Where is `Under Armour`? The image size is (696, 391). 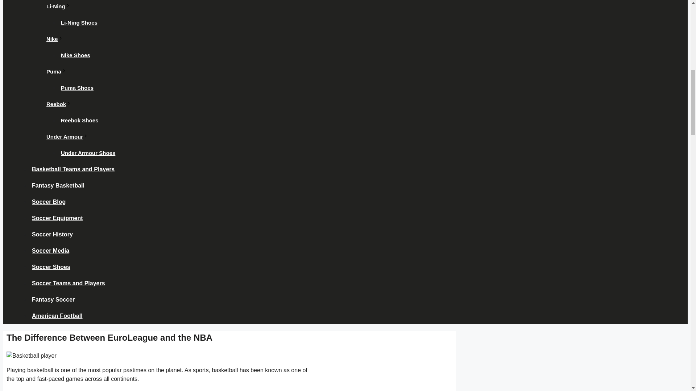
Under Armour is located at coordinates (68, 136).